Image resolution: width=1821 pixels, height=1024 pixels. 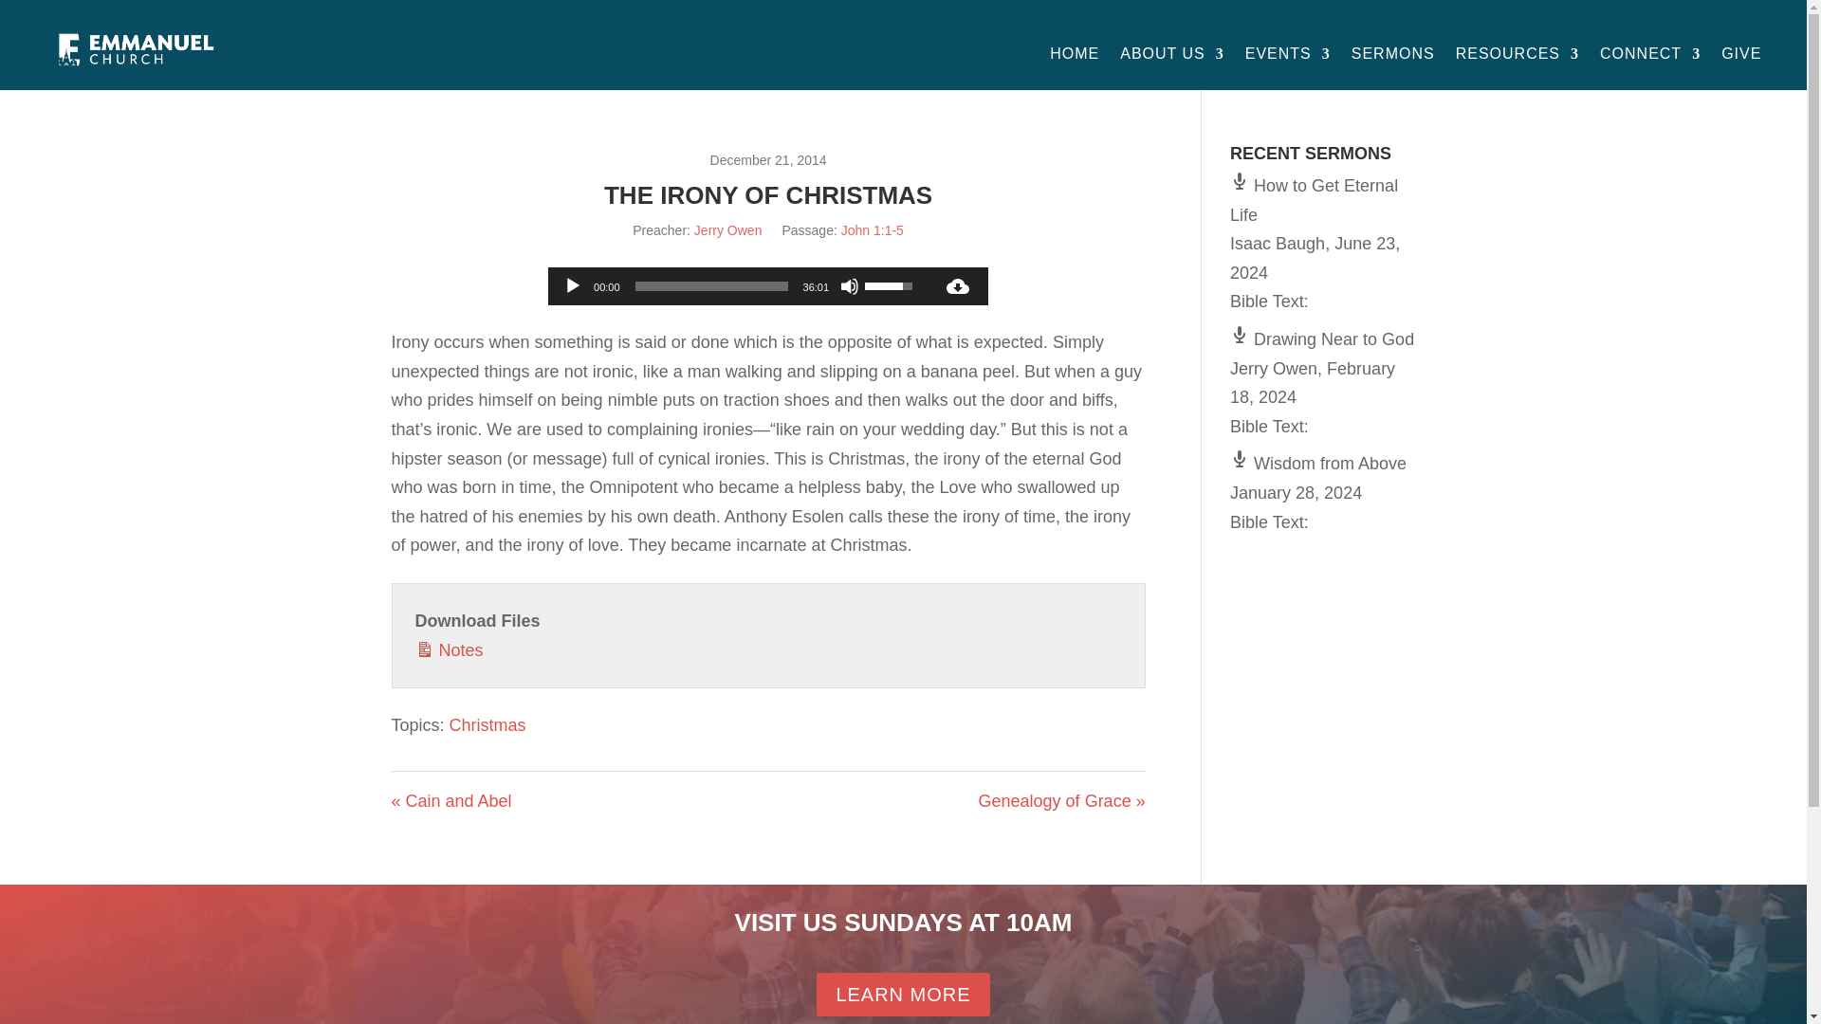 I want to click on ABOUT US, so click(x=1171, y=54).